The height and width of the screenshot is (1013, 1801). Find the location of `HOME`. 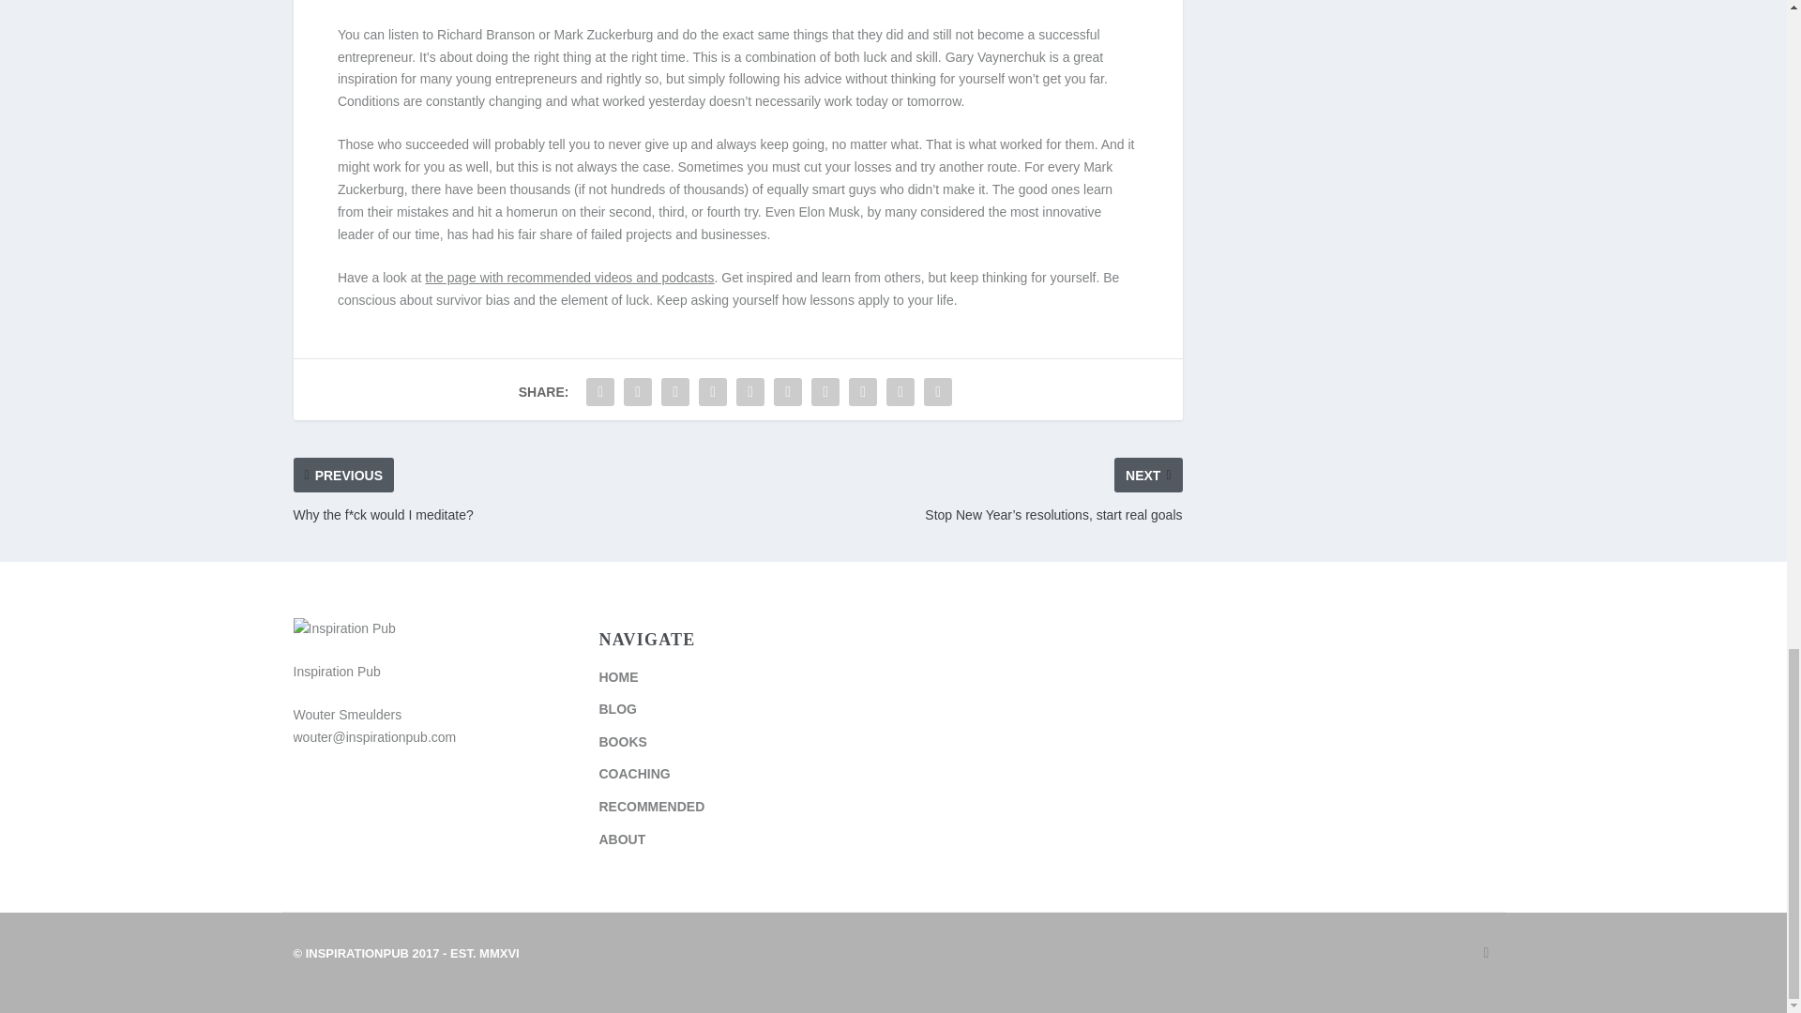

HOME is located at coordinates (617, 677).